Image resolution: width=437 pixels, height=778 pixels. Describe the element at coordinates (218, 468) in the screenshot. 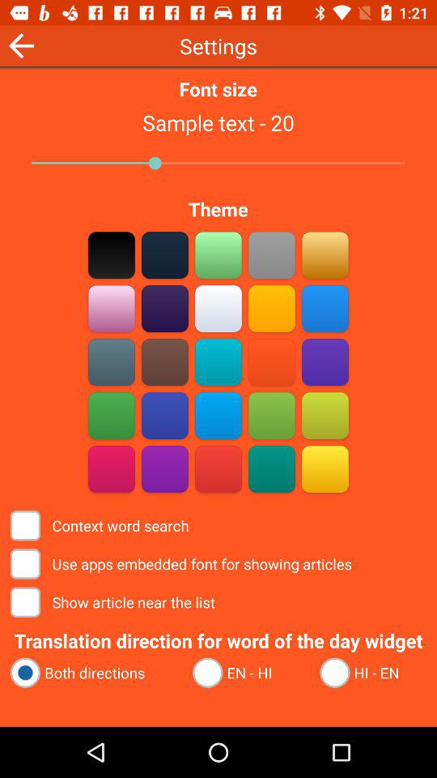

I see `changes colors` at that location.